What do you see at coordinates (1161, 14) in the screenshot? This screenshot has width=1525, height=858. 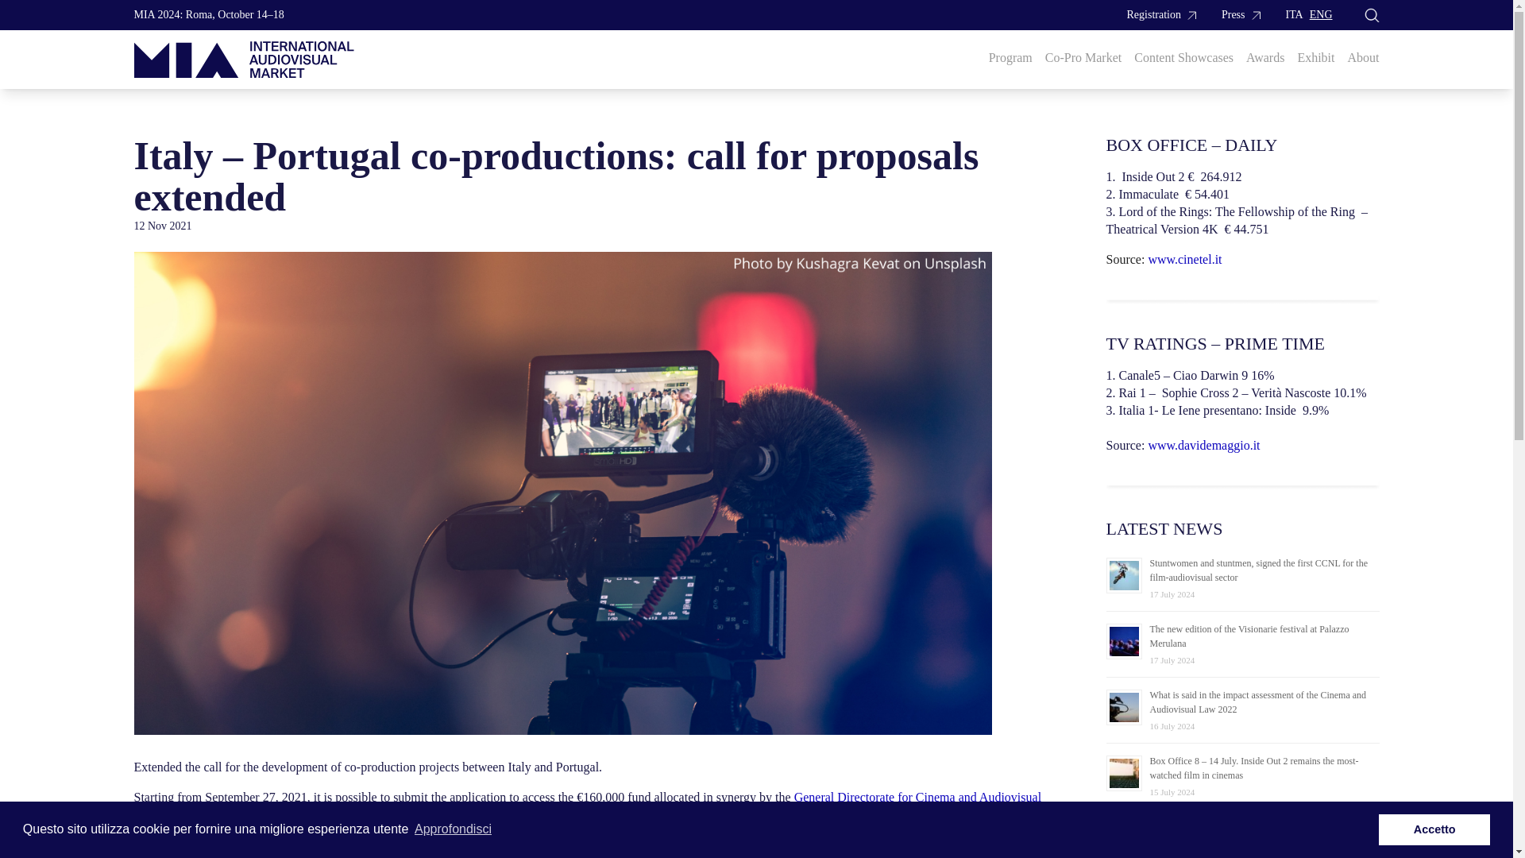 I see `Registration` at bounding box center [1161, 14].